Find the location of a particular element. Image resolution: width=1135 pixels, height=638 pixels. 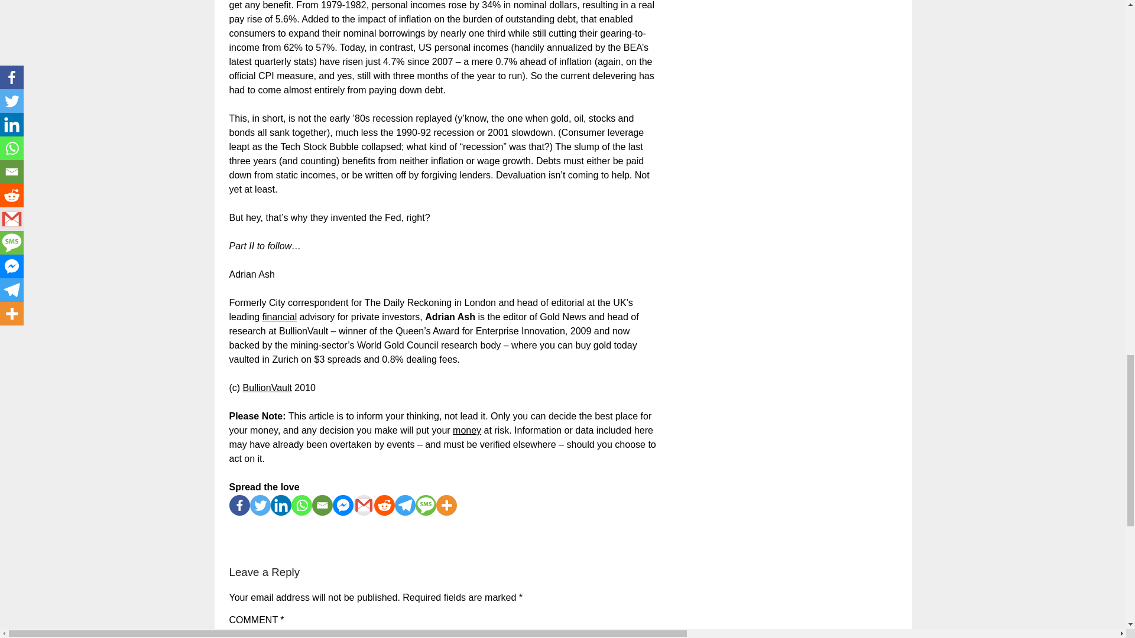

Whatsapp is located at coordinates (300, 505).